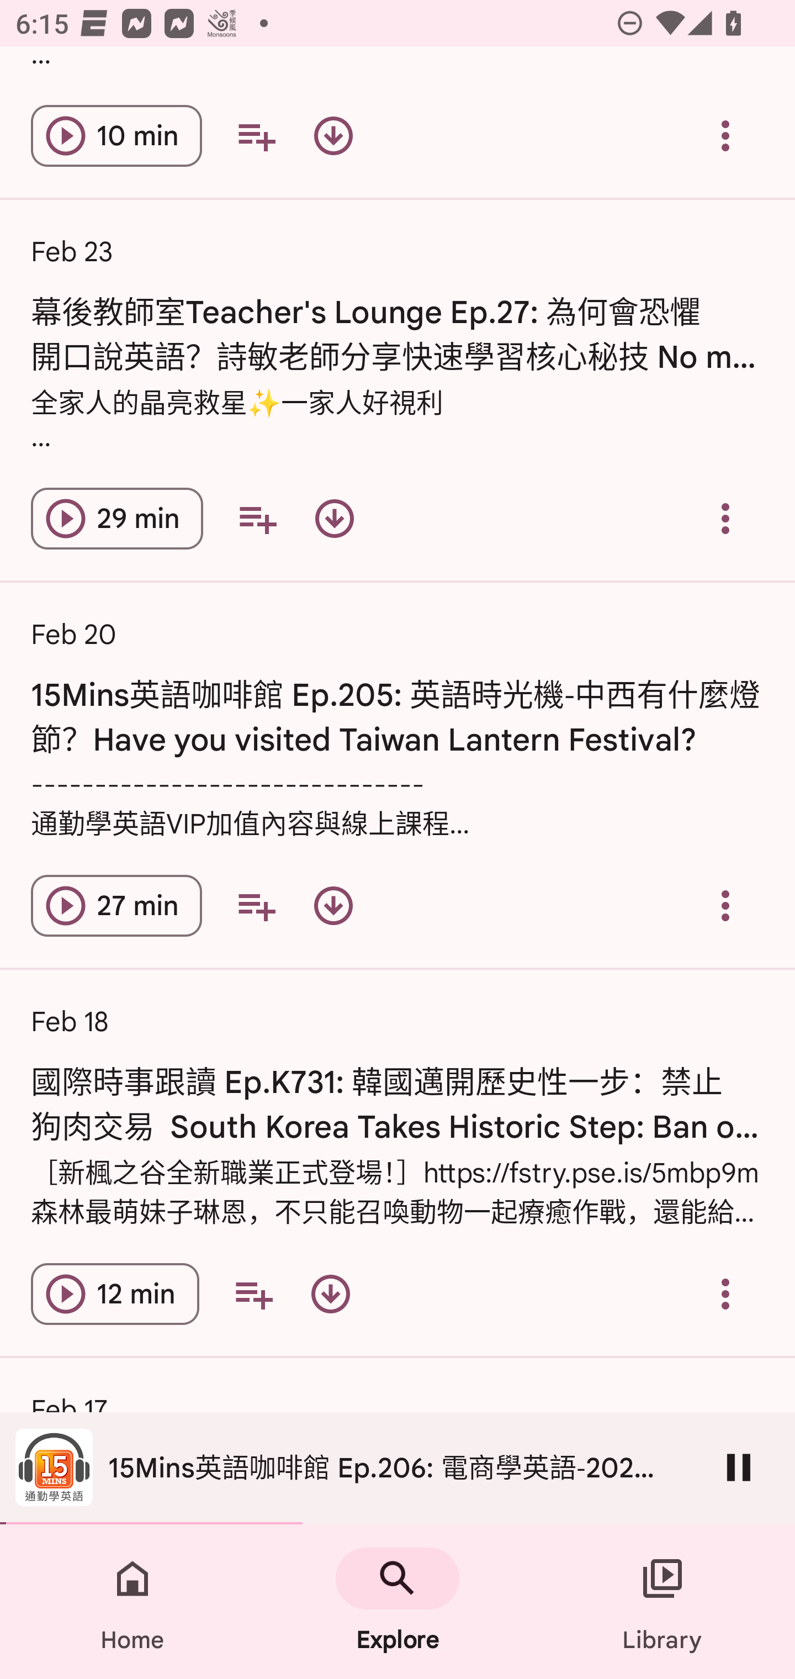  What do you see at coordinates (132, 1602) in the screenshot?
I see `Home` at bounding box center [132, 1602].